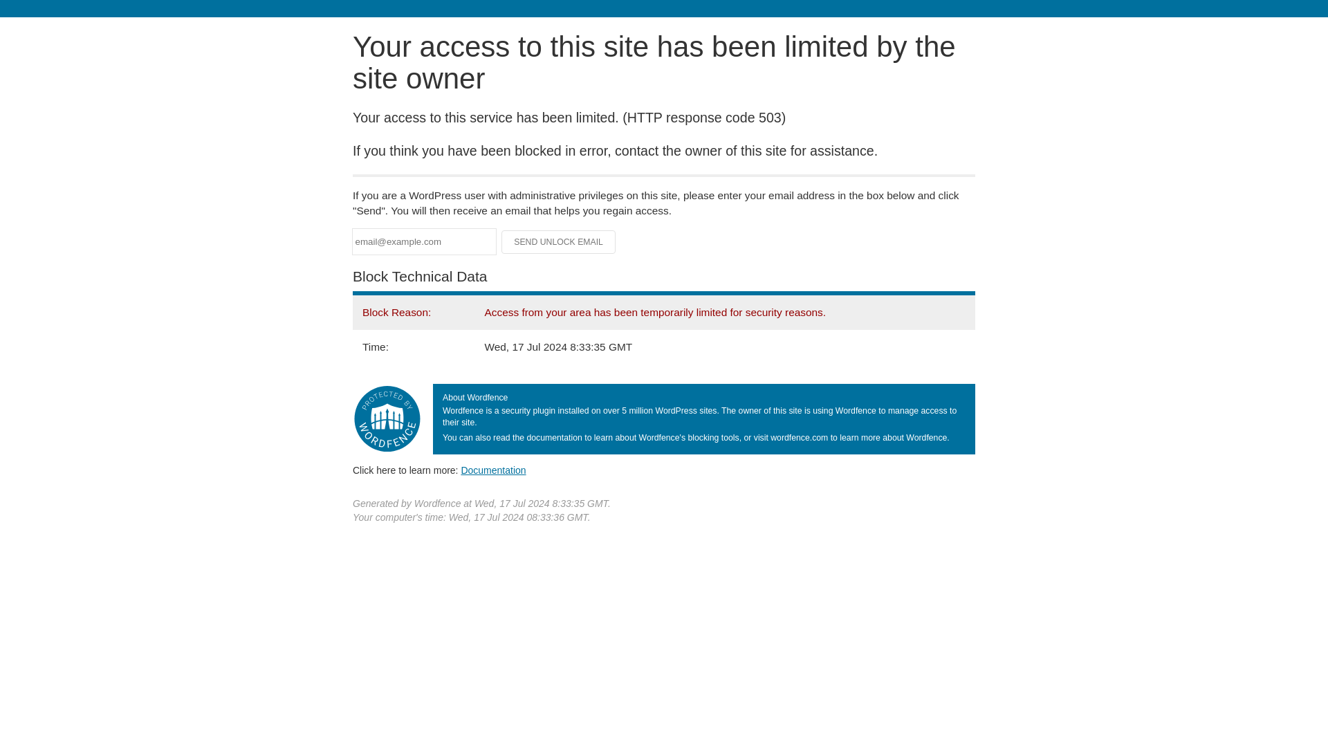  What do you see at coordinates (559, 242) in the screenshot?
I see `Send Unlock Email` at bounding box center [559, 242].